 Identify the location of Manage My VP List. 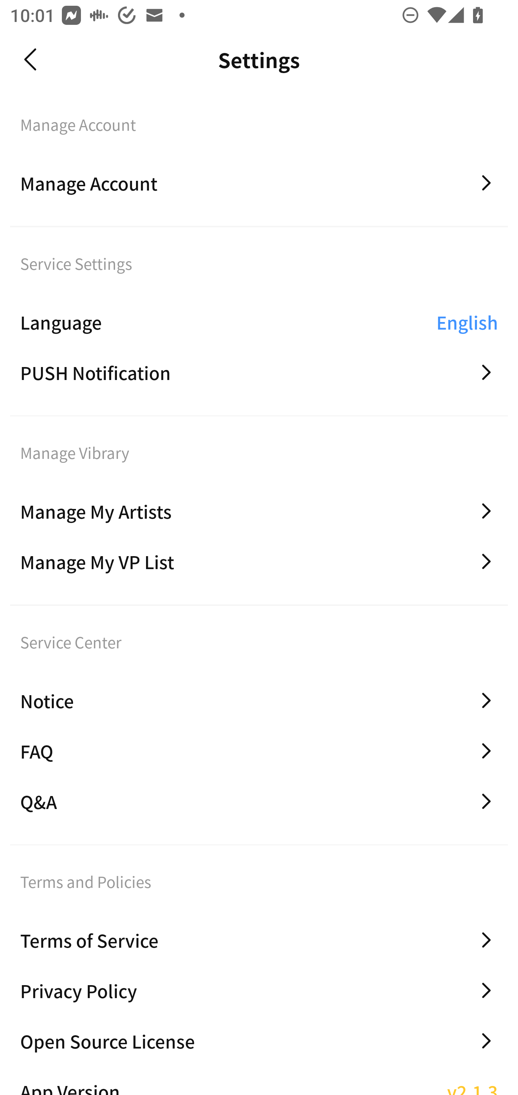
(259, 562).